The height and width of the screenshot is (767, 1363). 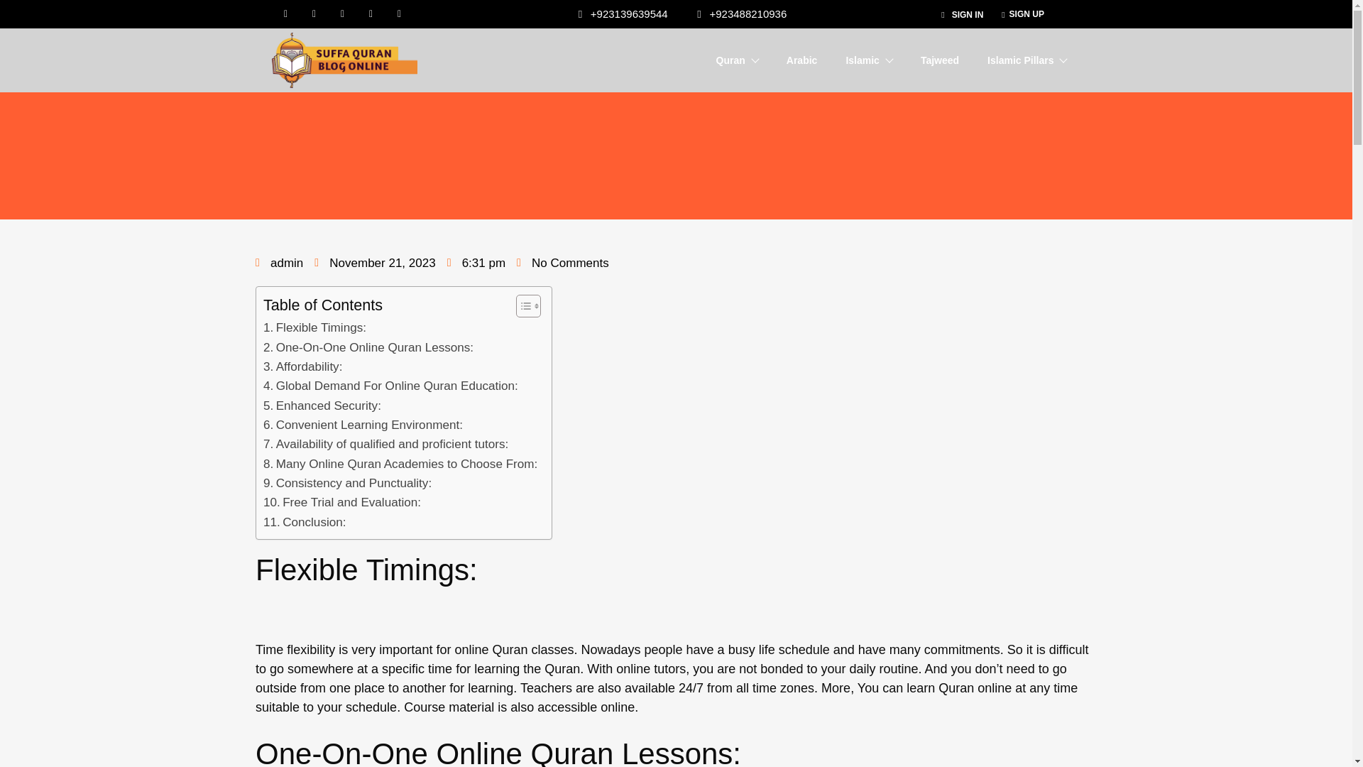 I want to click on SIGN IN, so click(x=962, y=15).